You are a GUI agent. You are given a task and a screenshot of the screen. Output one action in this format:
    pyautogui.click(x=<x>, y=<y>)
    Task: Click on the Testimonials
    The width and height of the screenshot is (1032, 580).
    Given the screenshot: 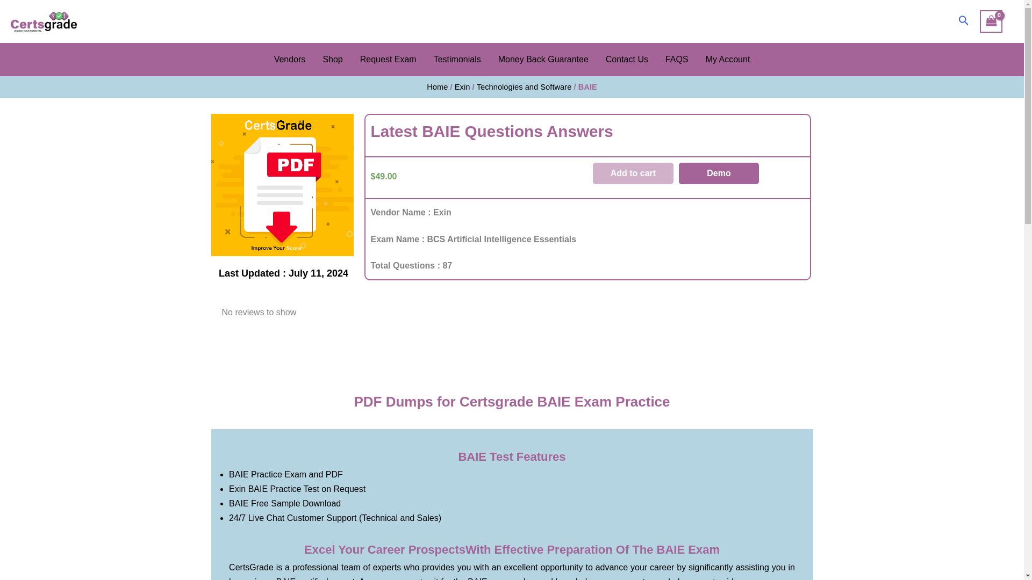 What is the action you would take?
    pyautogui.click(x=457, y=60)
    